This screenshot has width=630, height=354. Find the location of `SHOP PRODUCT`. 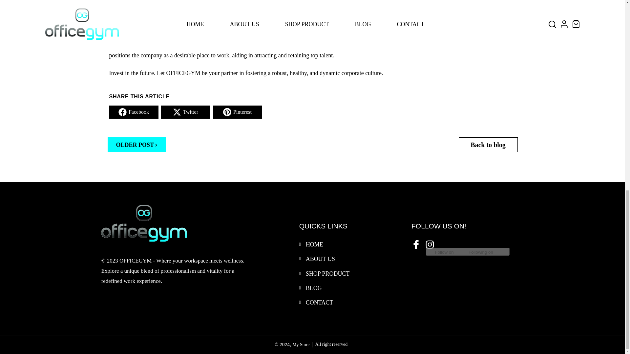

SHOP PRODUCT is located at coordinates (327, 273).